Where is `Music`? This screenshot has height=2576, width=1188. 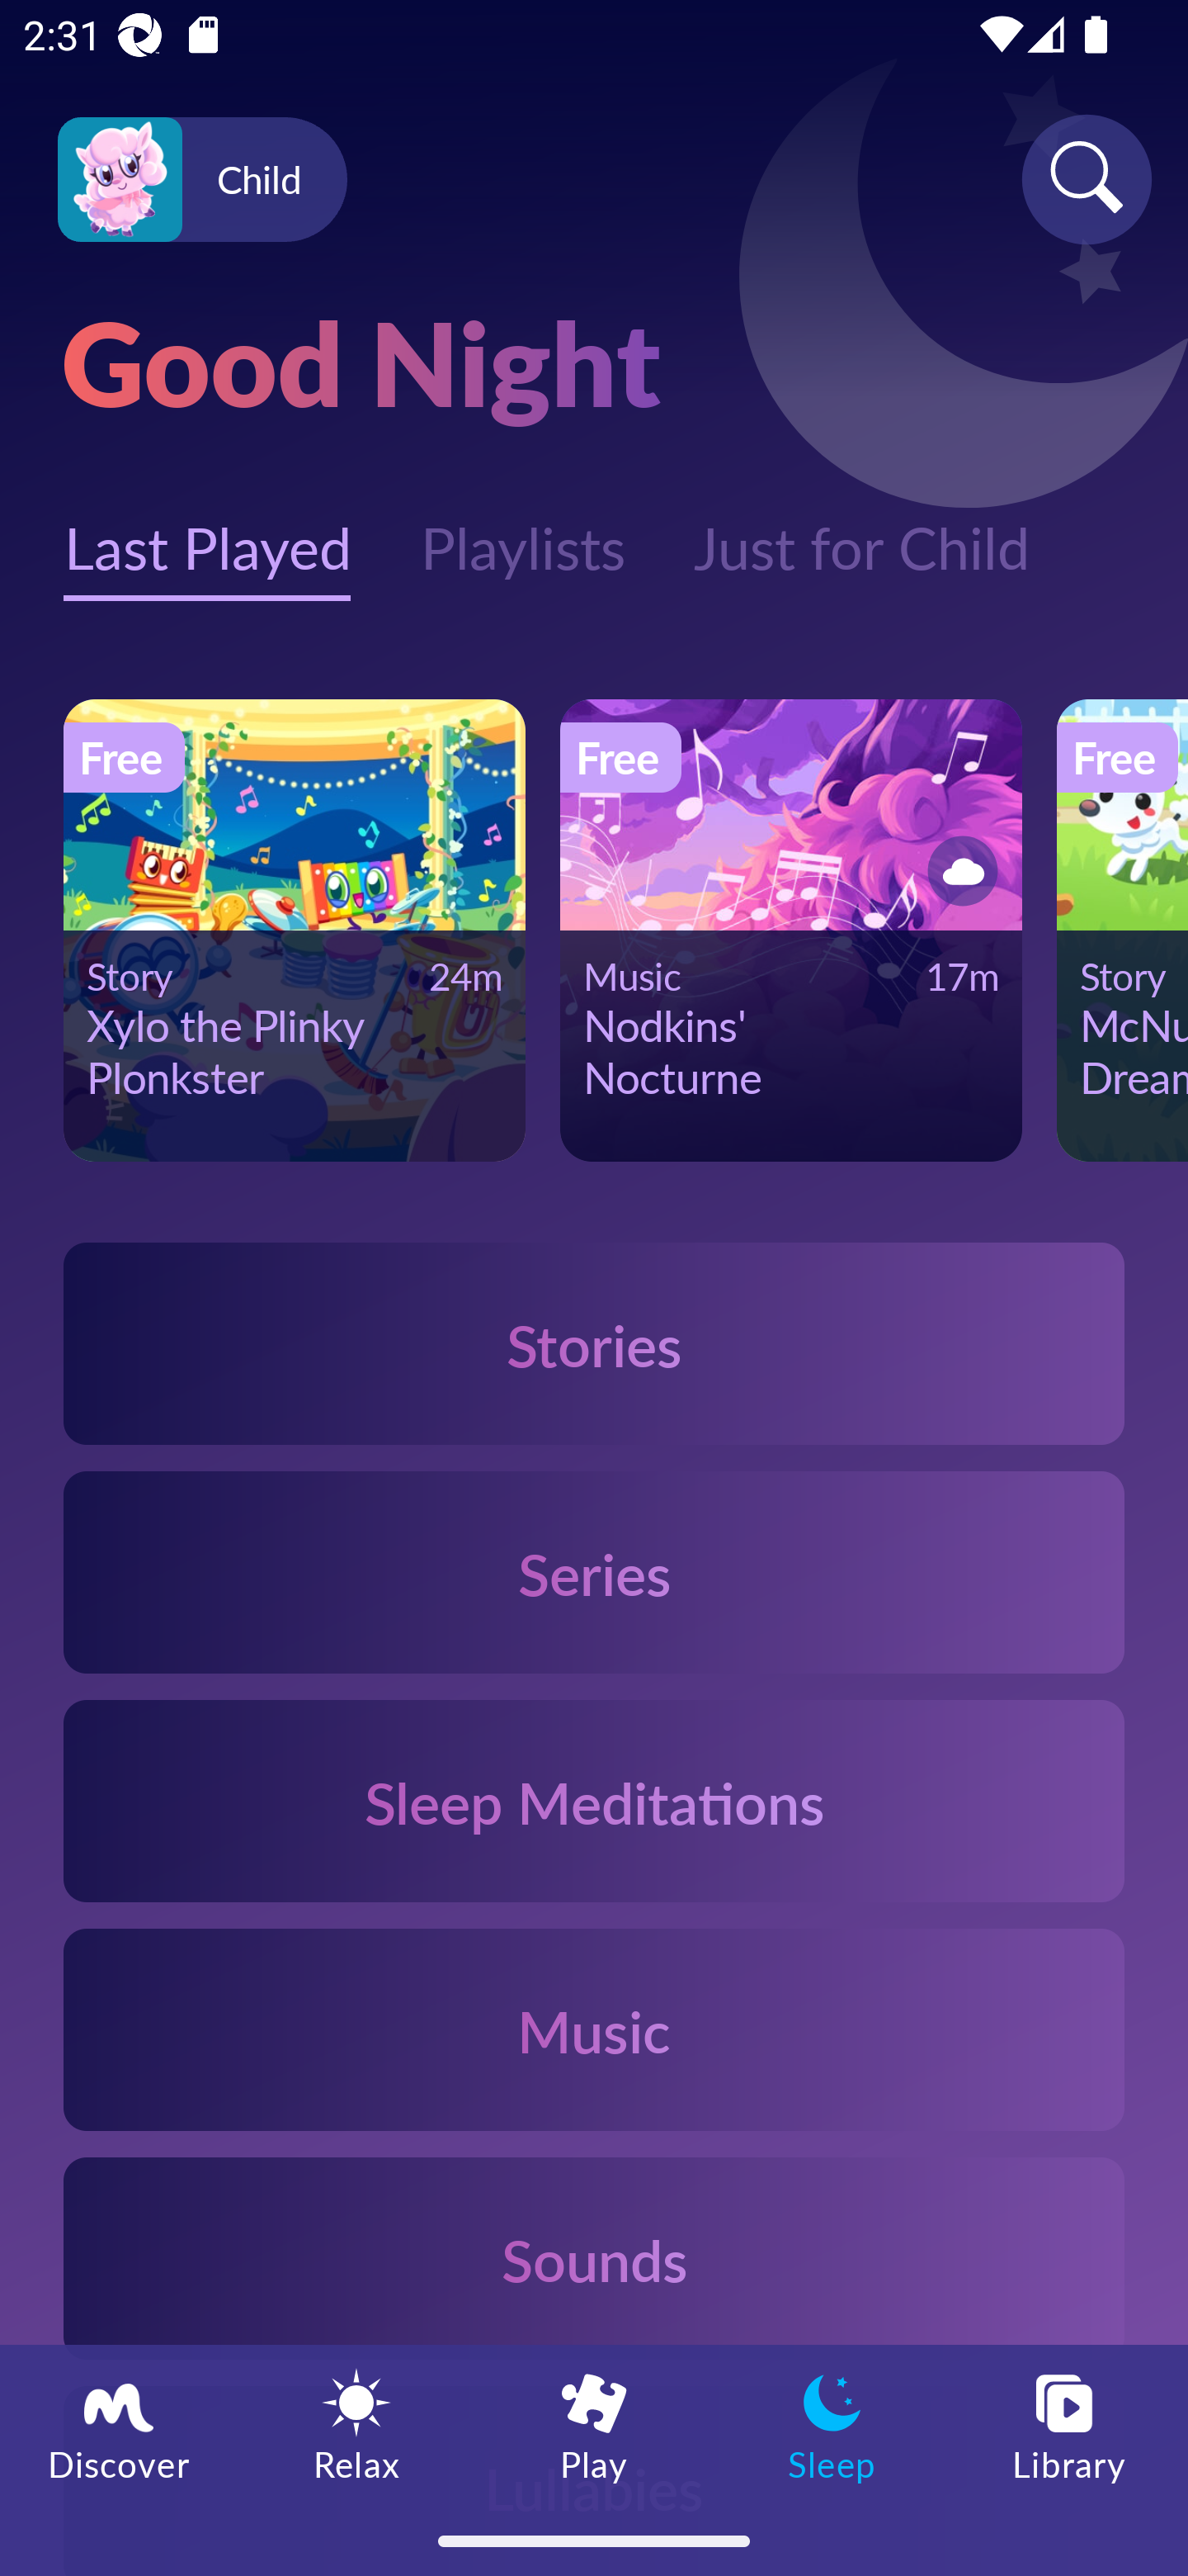
Music is located at coordinates (594, 2028).